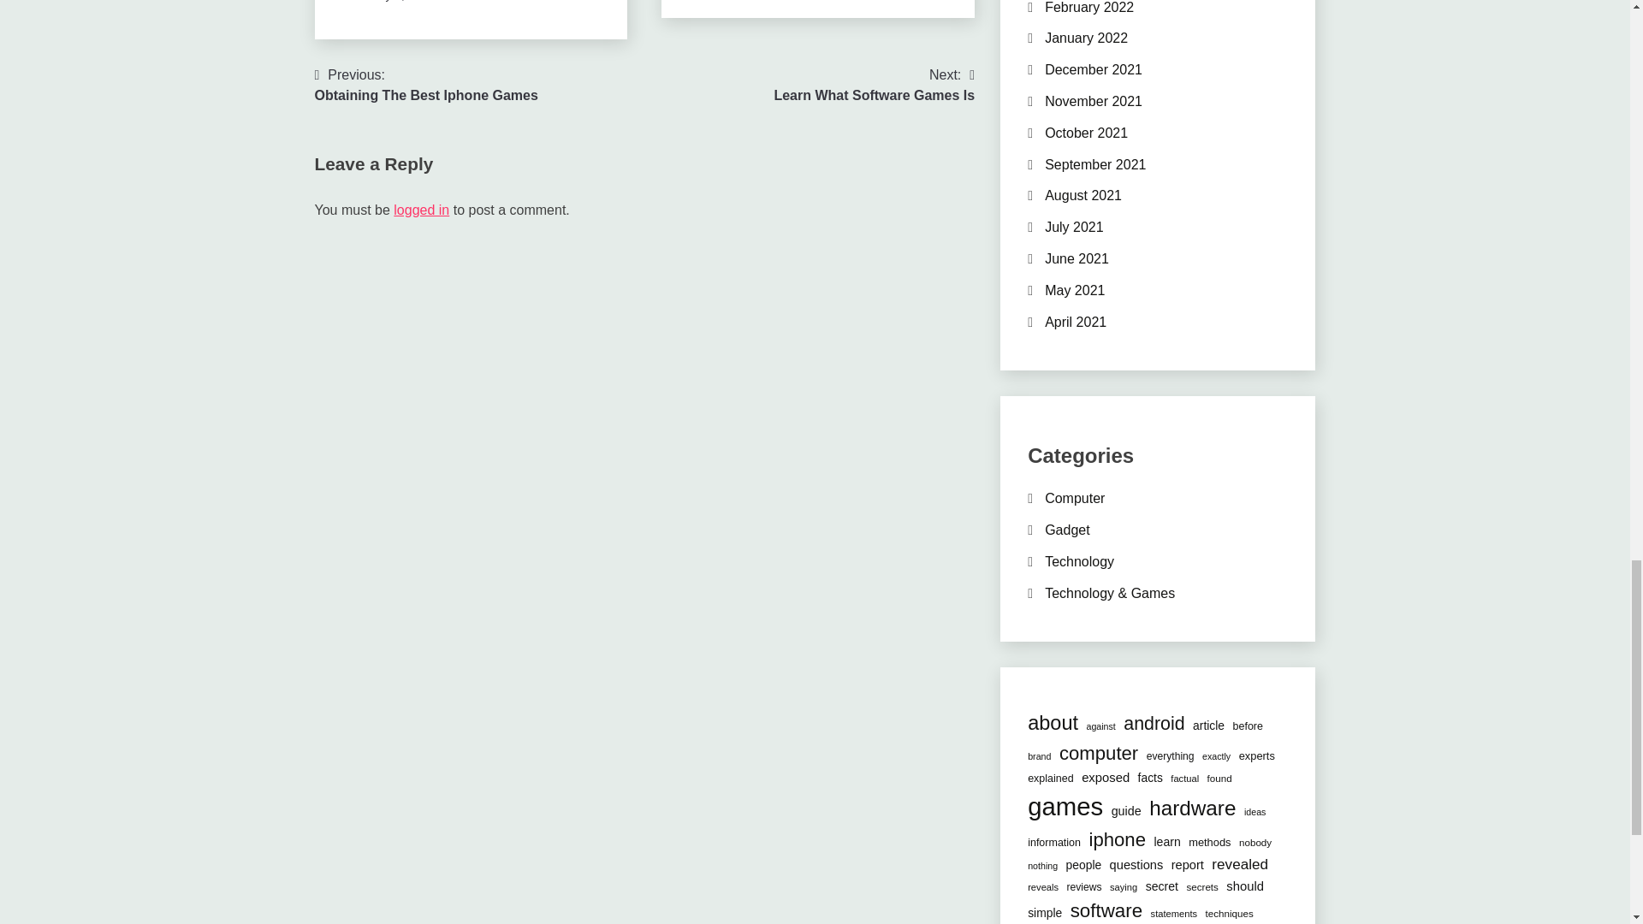 This screenshot has width=1643, height=924. Describe the element at coordinates (469, 1) in the screenshot. I see `logged in` at that location.